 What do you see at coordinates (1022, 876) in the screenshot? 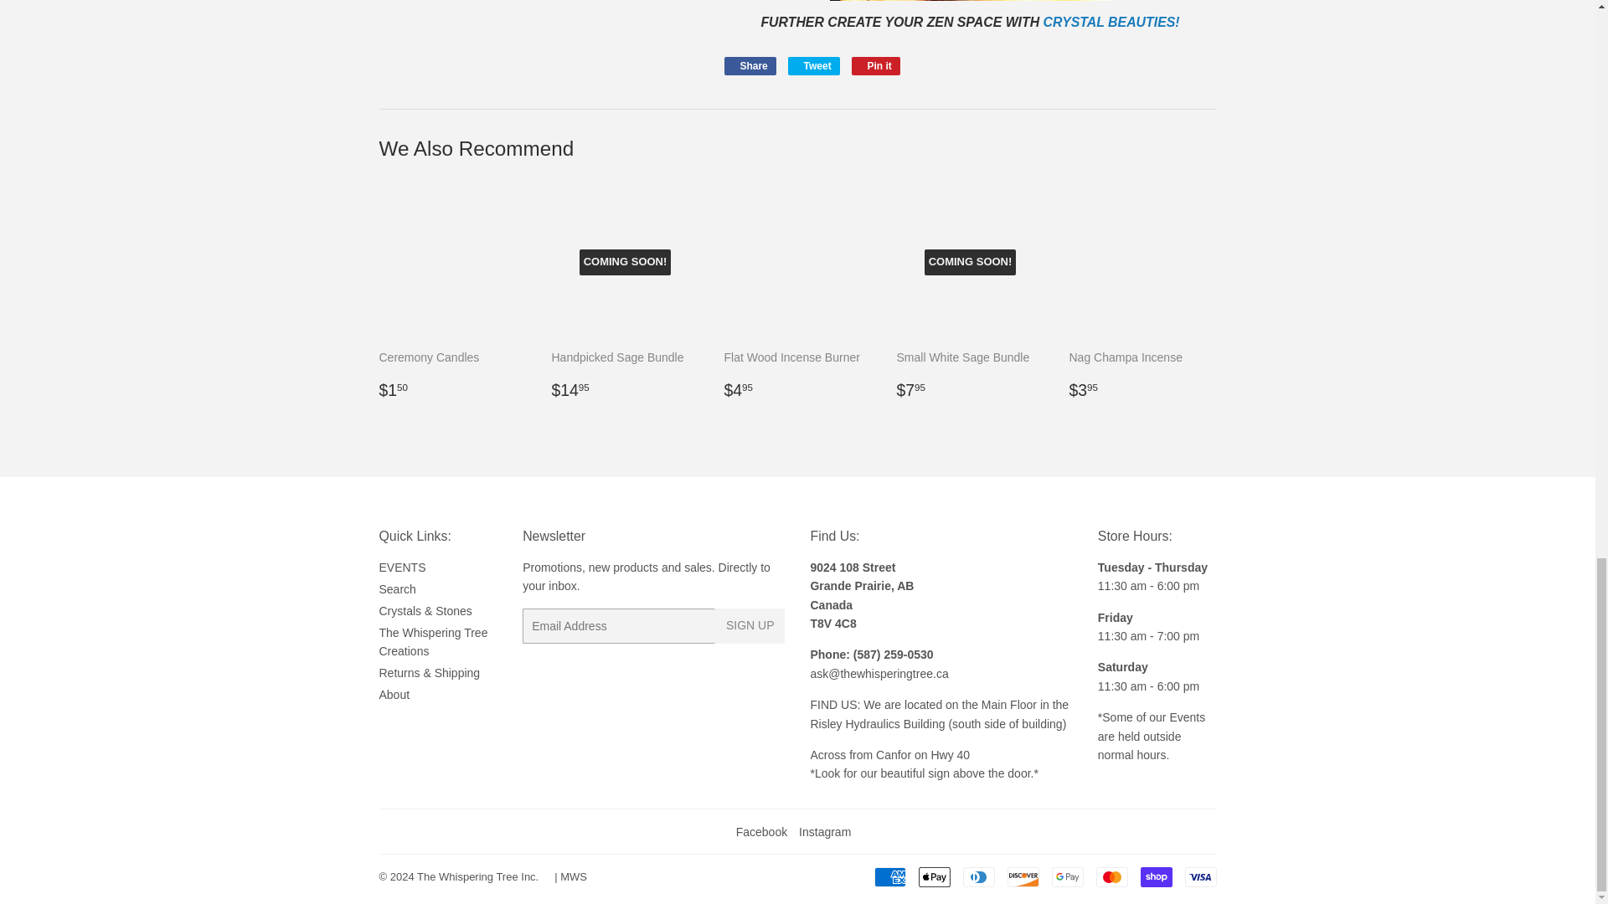
I see `Discover` at bounding box center [1022, 876].